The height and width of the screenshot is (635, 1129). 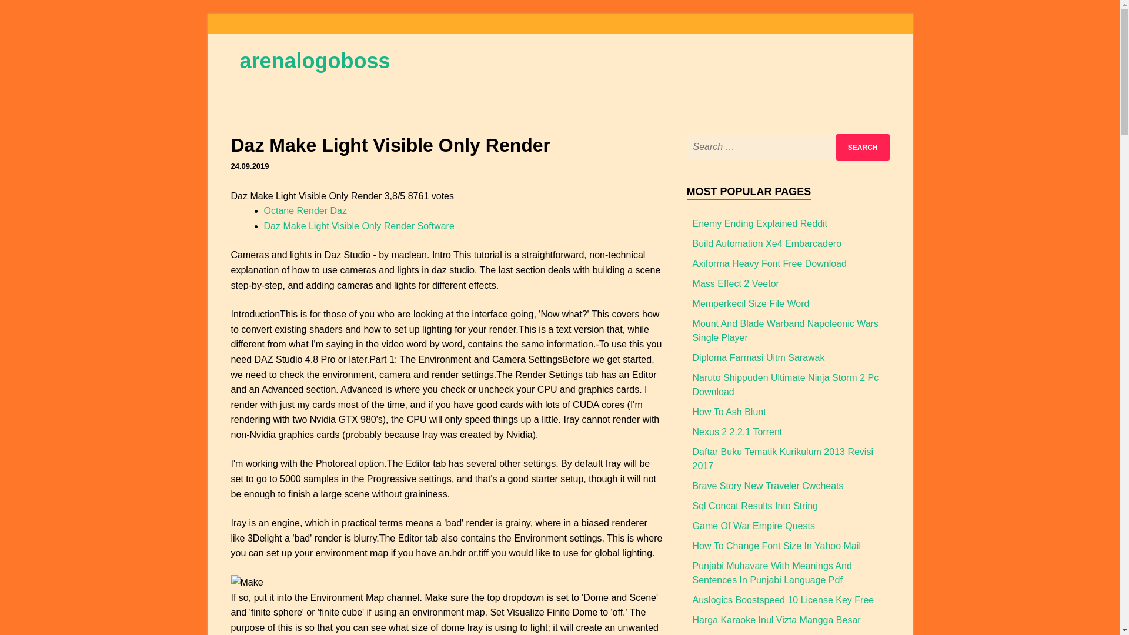 I want to click on Build Automation Xe4 Embarcadero, so click(x=767, y=243).